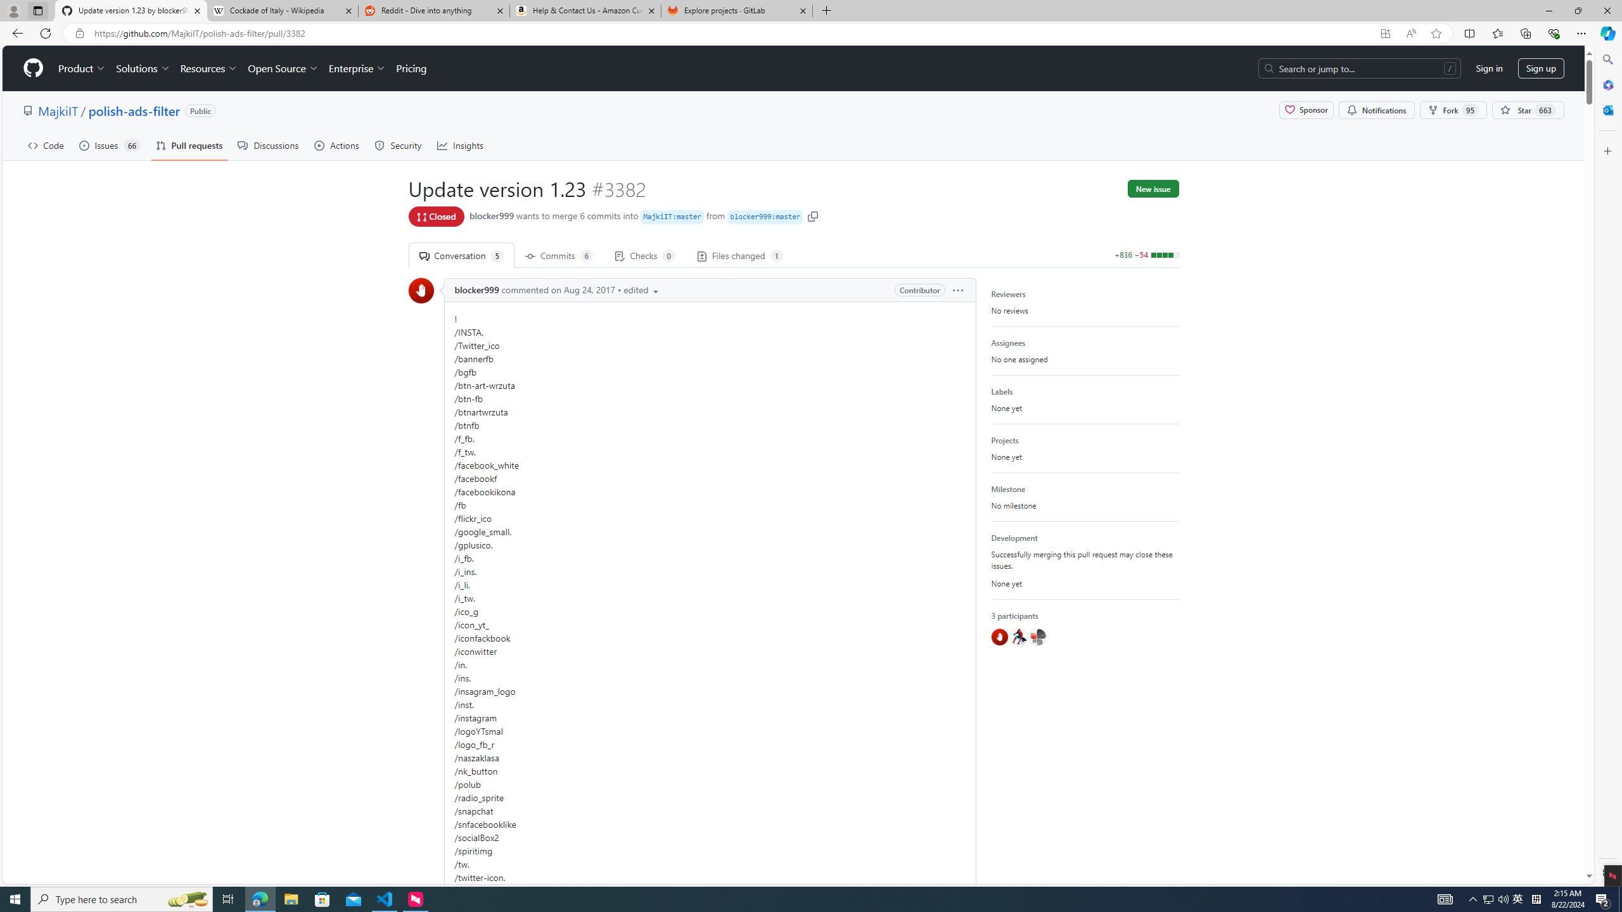  Describe the element at coordinates (739, 255) in the screenshot. I see ` Files changed 1` at that location.